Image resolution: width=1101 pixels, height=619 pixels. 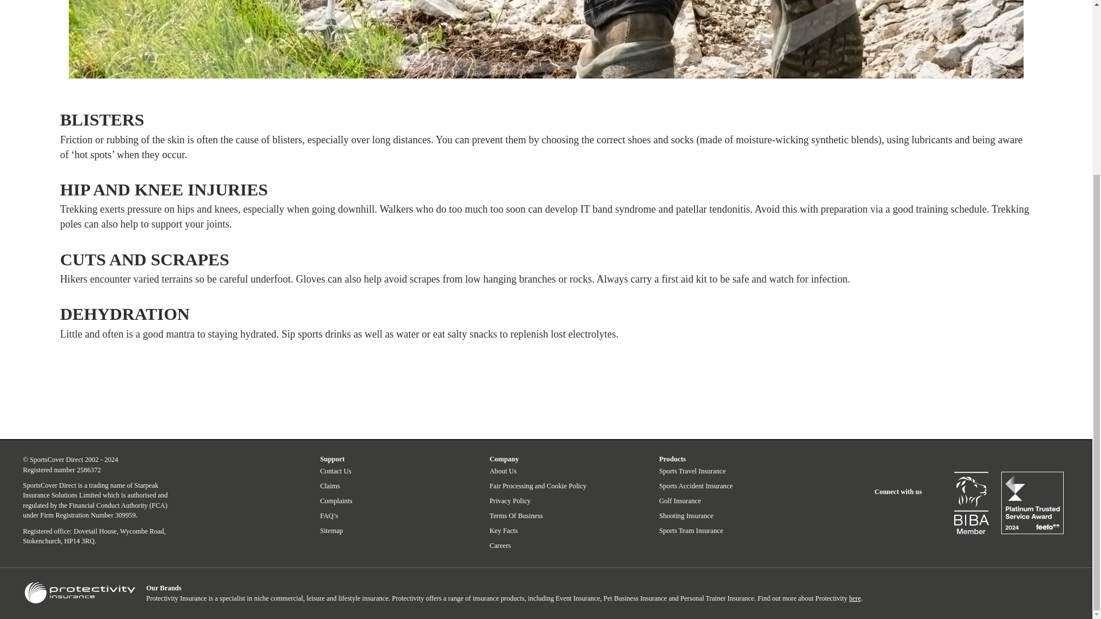 I want to click on Contact Us, so click(x=335, y=471).